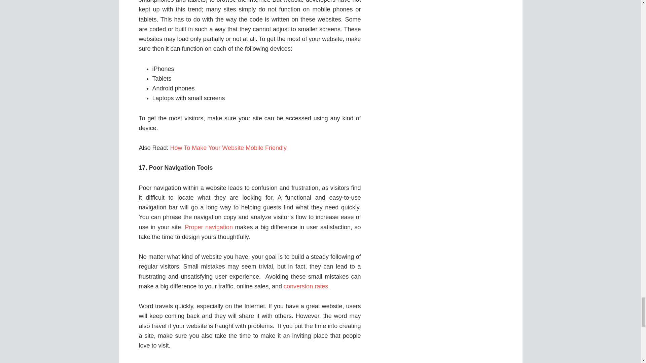 This screenshot has width=646, height=363. Describe the element at coordinates (209, 227) in the screenshot. I see `Proper navigation` at that location.